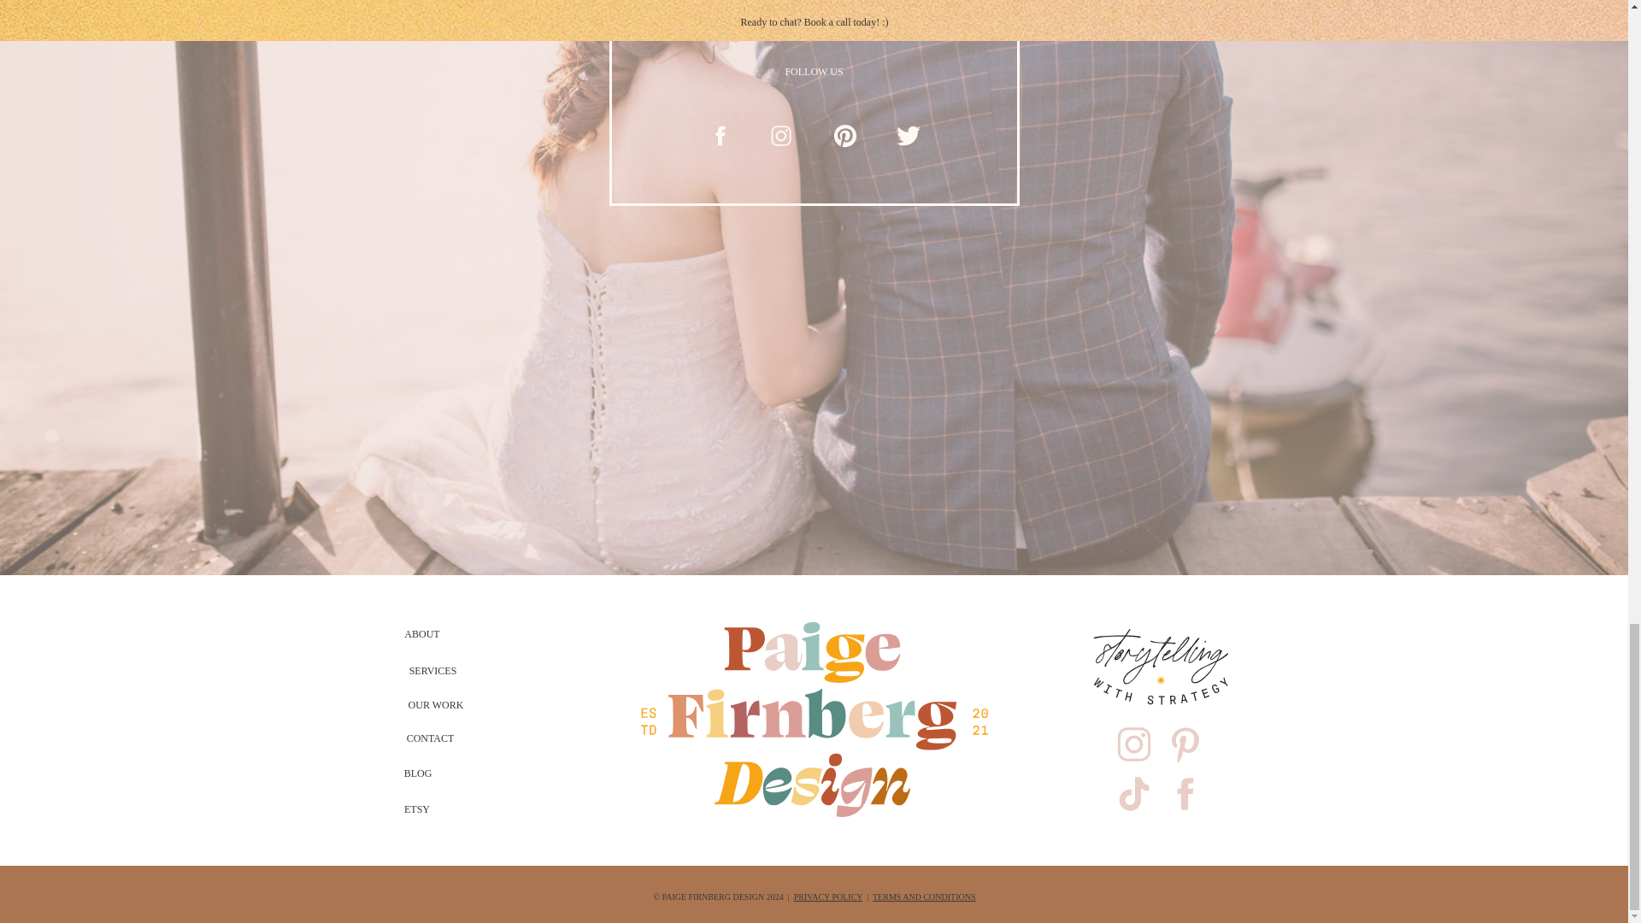 Image resolution: width=1641 pixels, height=923 pixels. I want to click on ETSY, so click(416, 808).